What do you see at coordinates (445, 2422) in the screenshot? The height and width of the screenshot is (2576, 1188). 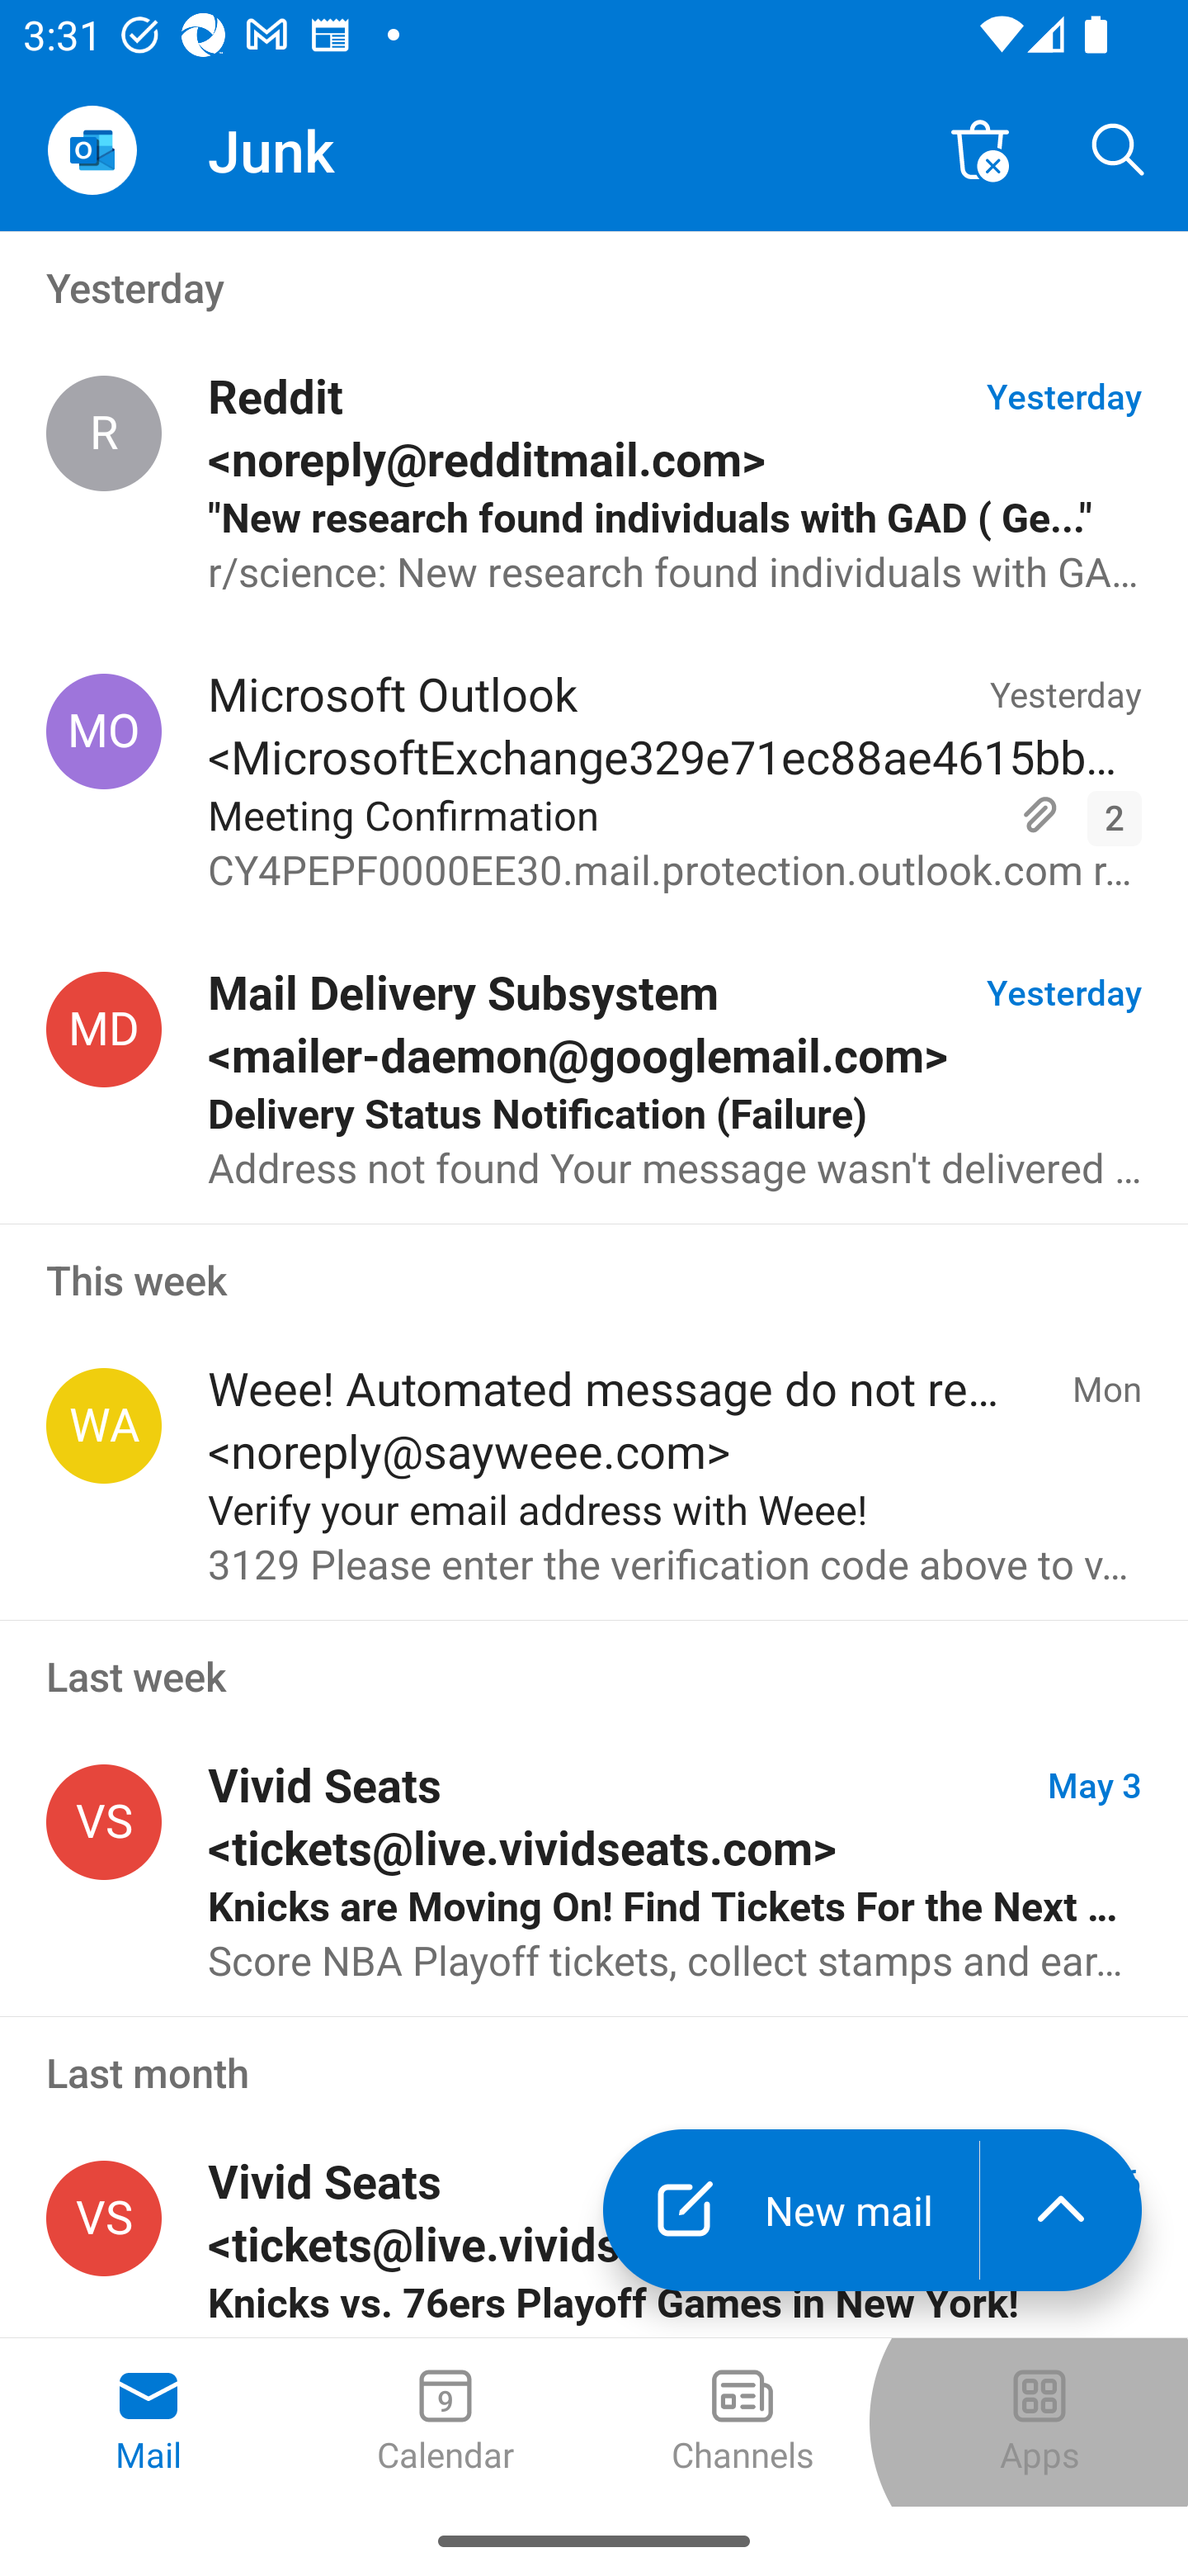 I see `Calendar` at bounding box center [445, 2422].